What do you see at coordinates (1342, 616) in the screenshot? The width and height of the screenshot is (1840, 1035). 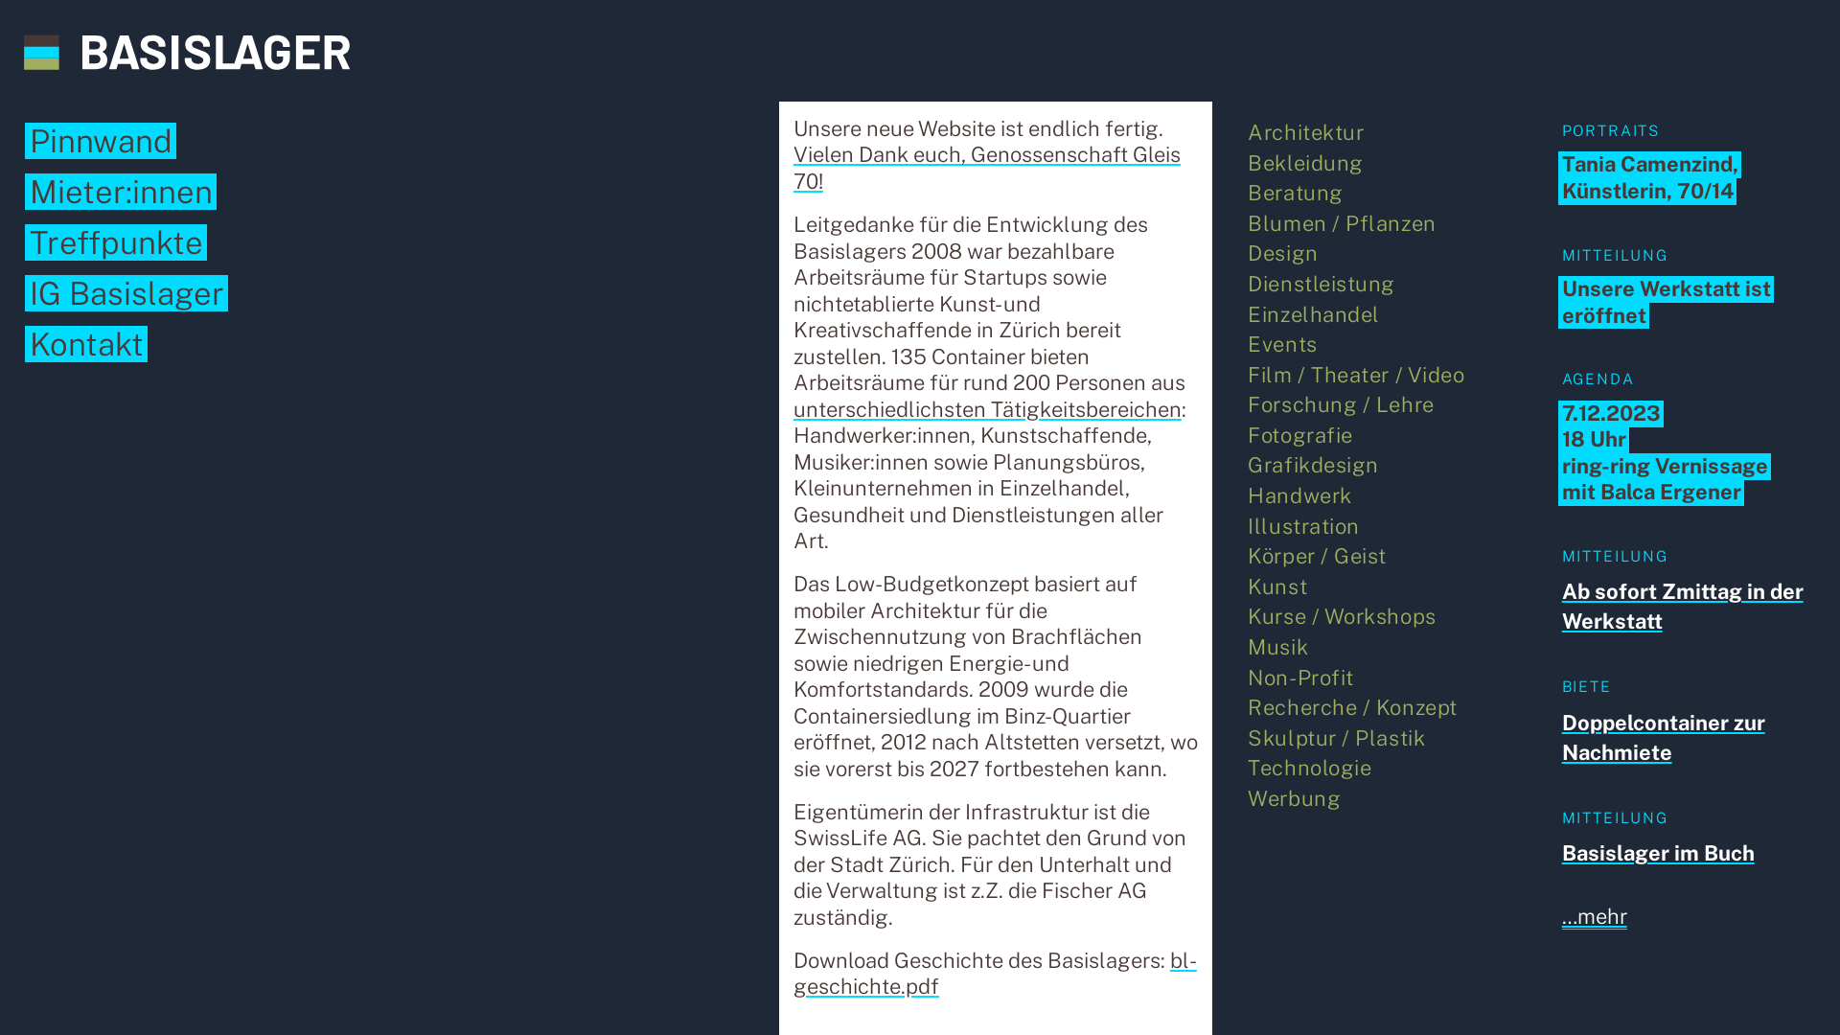 I see `Kurse / Workshops` at bounding box center [1342, 616].